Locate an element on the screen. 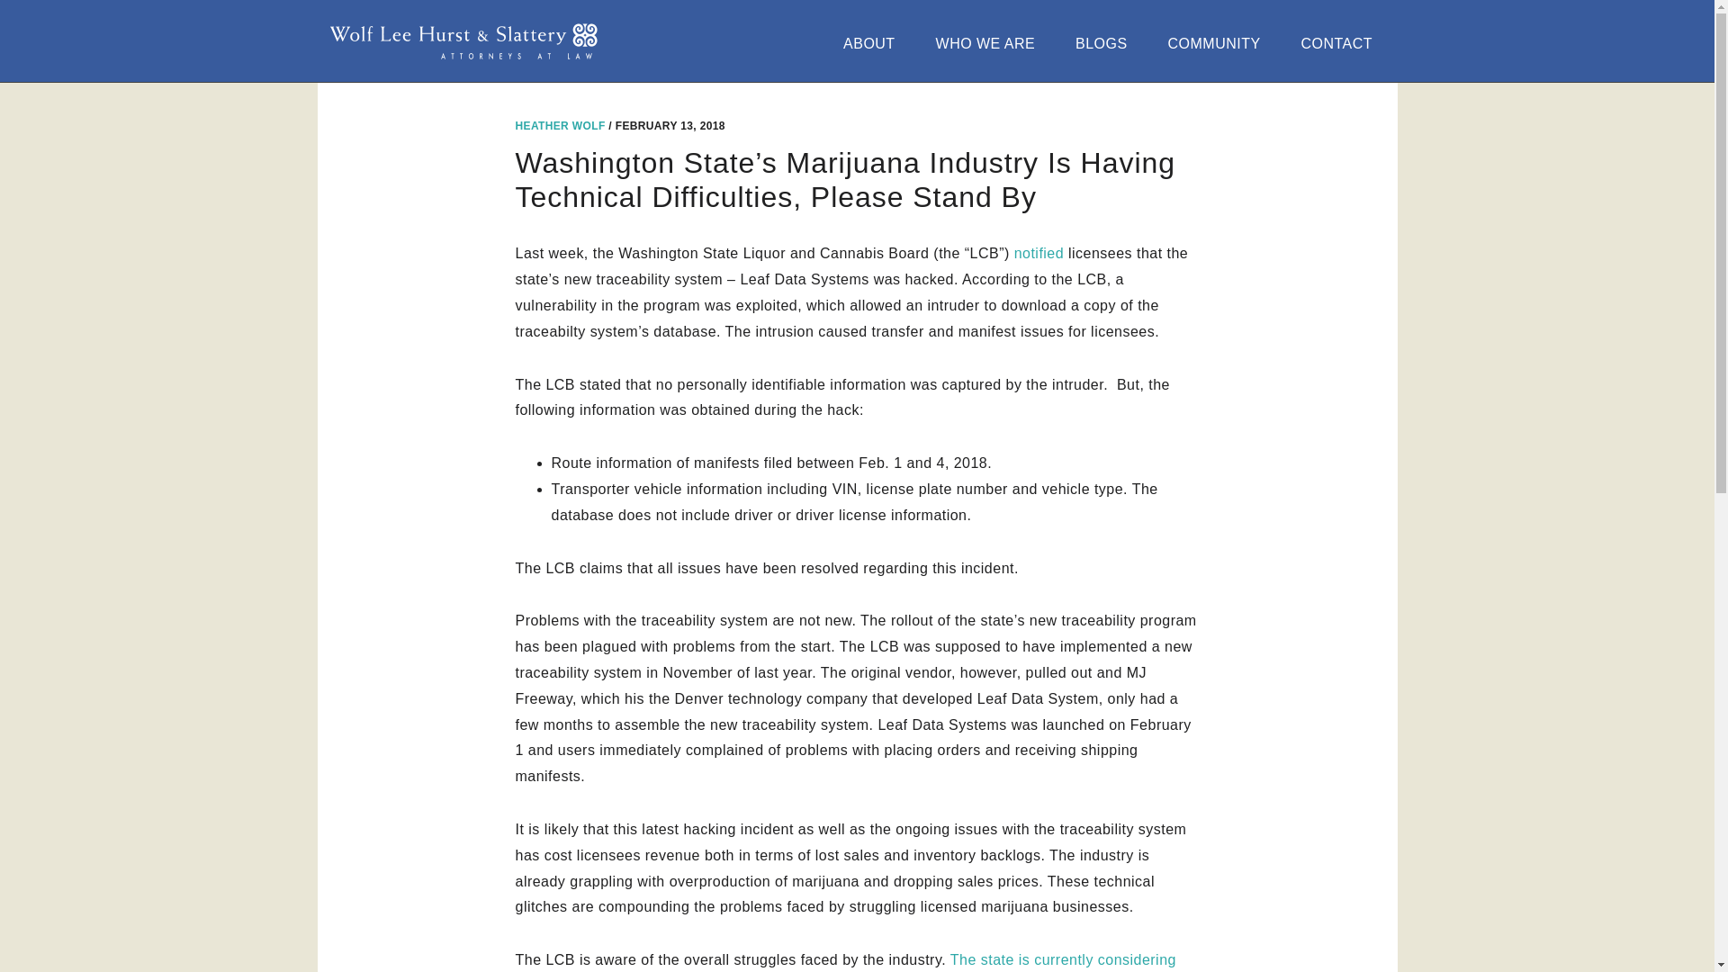 Image resolution: width=1728 pixels, height=972 pixels. Blogs is located at coordinates (1106, 43).